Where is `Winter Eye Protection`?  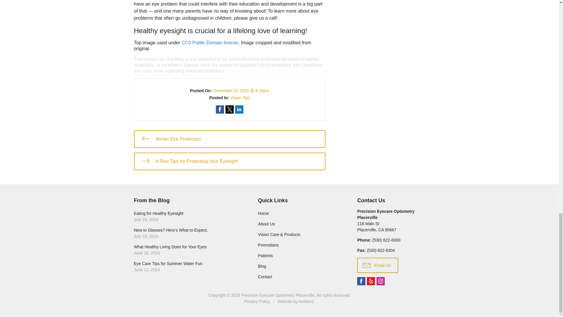 Winter Eye Protection is located at coordinates (229, 139).